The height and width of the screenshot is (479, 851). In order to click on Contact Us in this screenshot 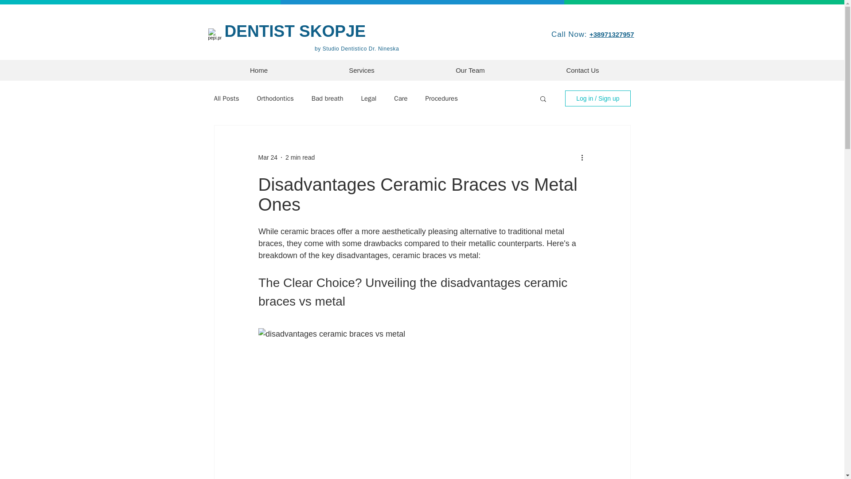, I will do `click(582, 70)`.